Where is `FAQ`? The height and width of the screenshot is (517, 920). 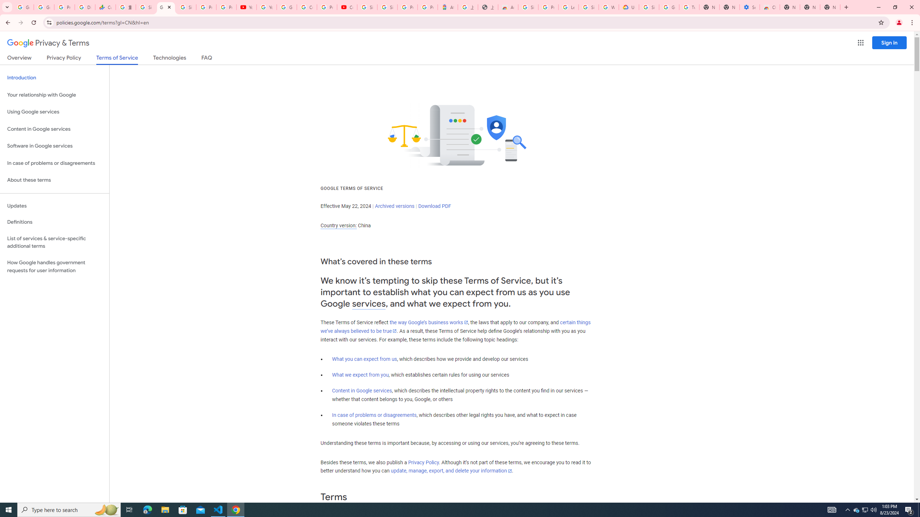 FAQ is located at coordinates (207, 59).